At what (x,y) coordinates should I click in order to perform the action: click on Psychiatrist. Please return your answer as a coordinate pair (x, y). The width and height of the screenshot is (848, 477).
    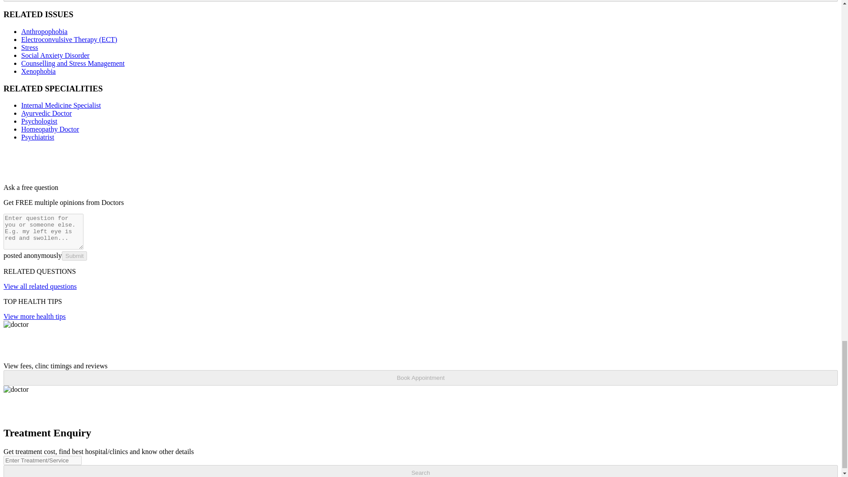
    Looking at the image, I should click on (38, 137).